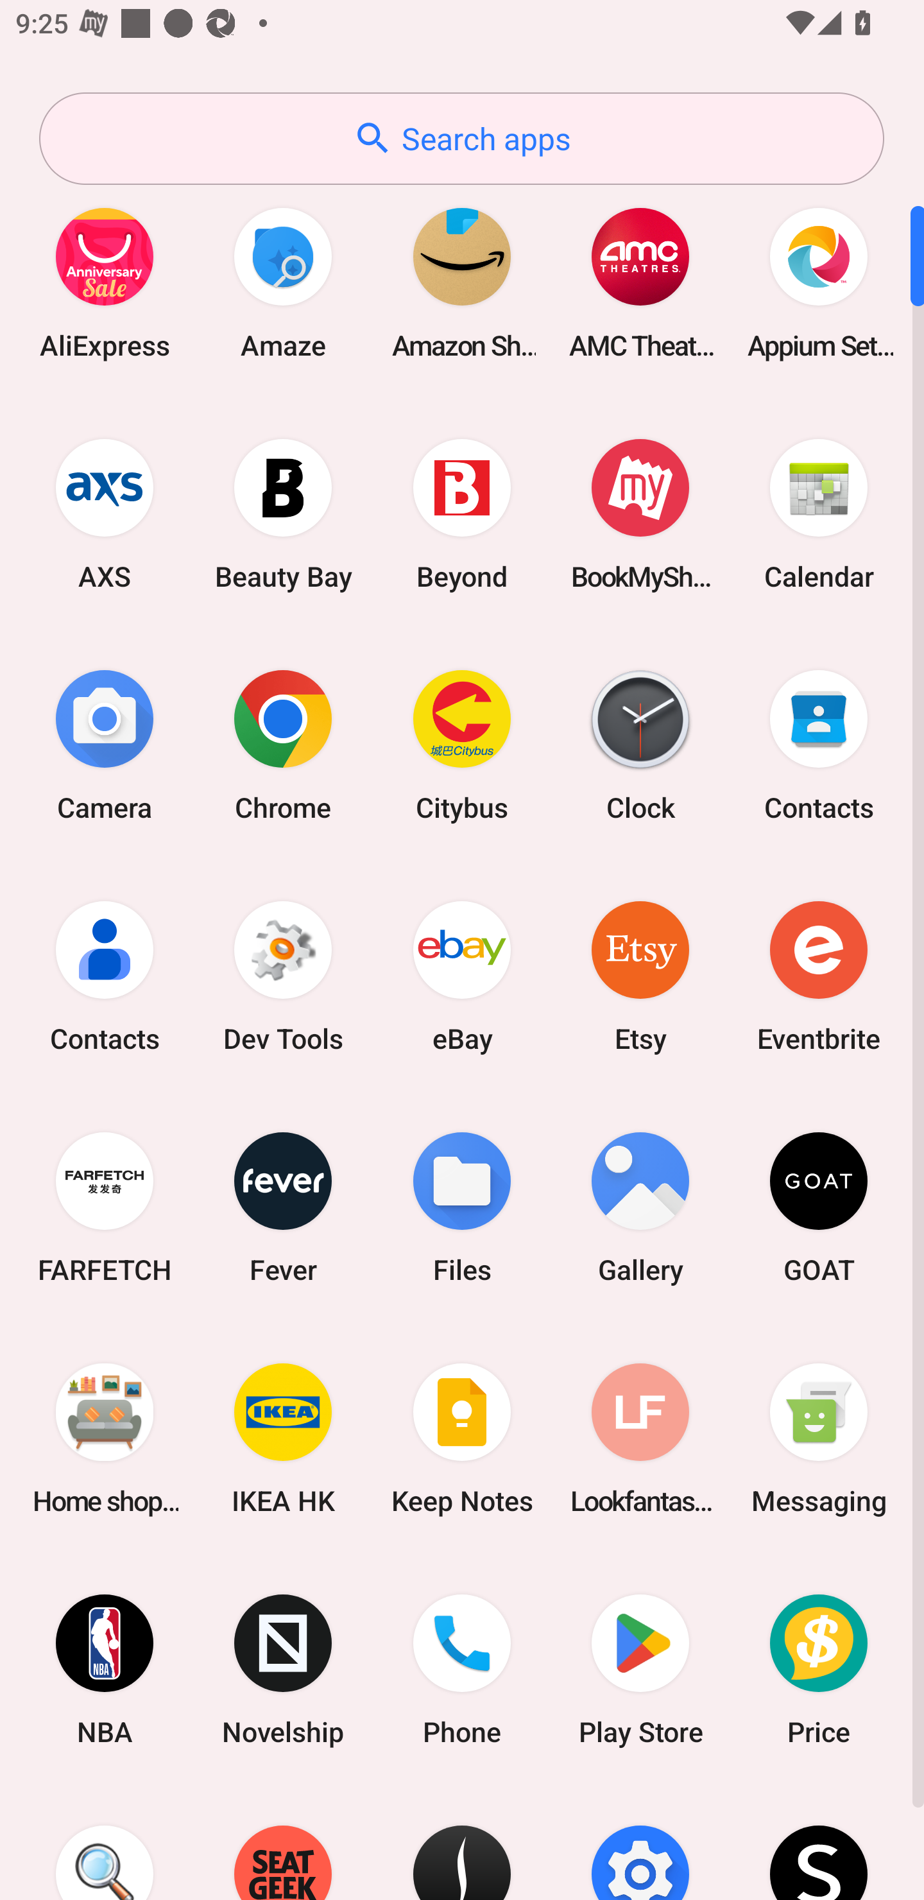 The height and width of the screenshot is (1900, 924). What do you see at coordinates (462, 745) in the screenshot?
I see `Citybus` at bounding box center [462, 745].